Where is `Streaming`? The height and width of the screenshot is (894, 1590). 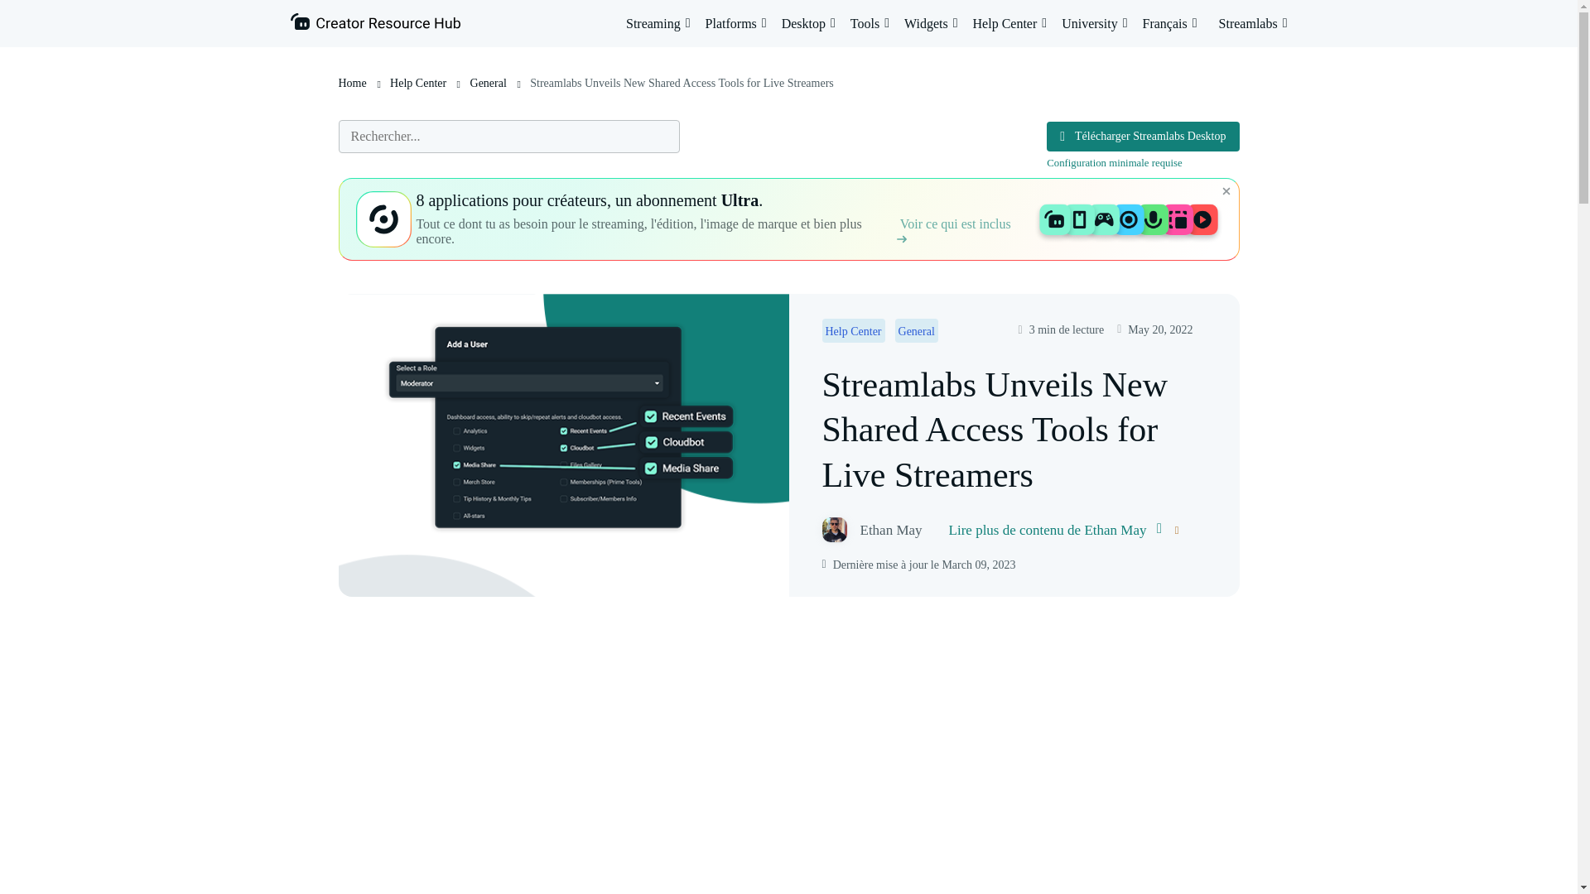 Streaming is located at coordinates (658, 23).